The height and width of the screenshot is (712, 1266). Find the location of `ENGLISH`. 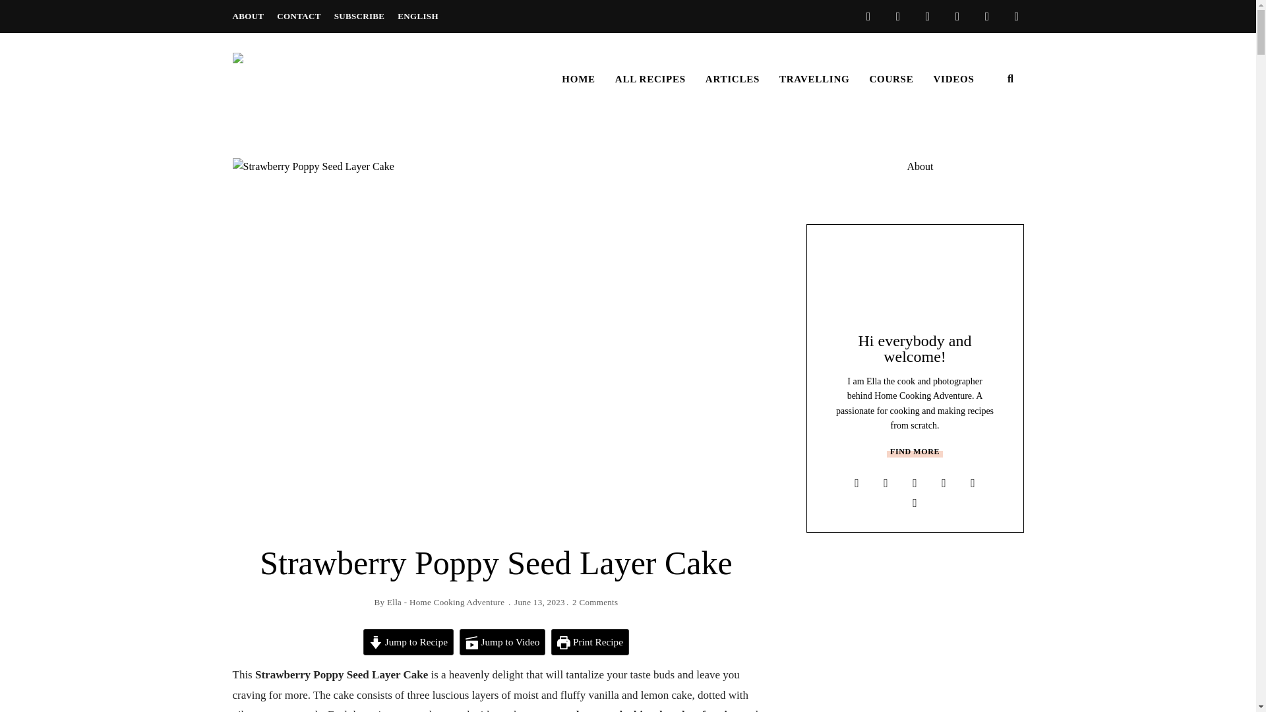

ENGLISH is located at coordinates (417, 16).